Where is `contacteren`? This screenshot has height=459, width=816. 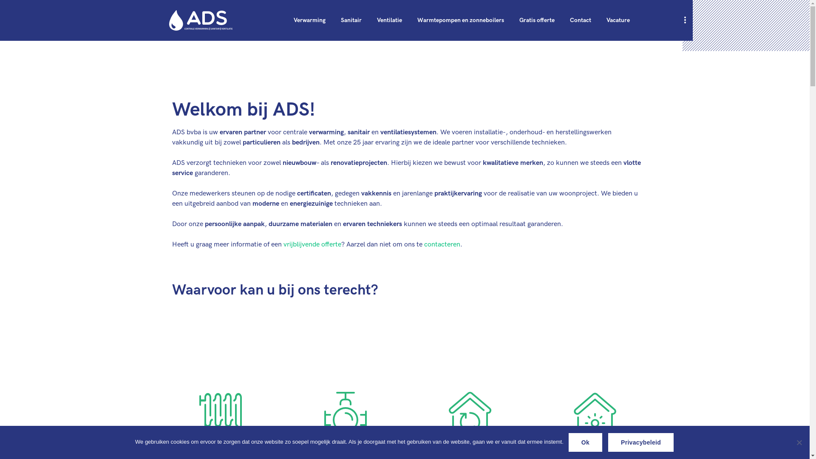 contacteren is located at coordinates (442, 245).